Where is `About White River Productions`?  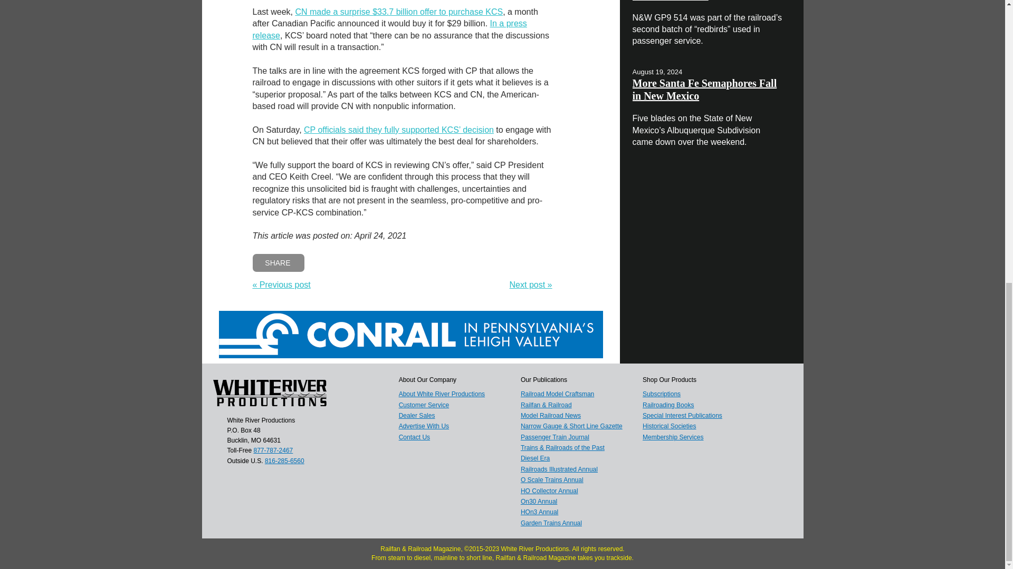
About White River Productions is located at coordinates (442, 394).